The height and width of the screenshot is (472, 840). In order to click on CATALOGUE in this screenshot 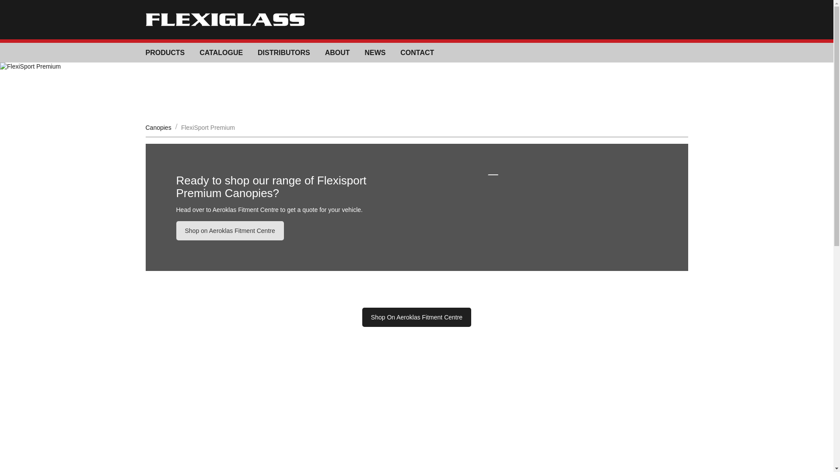, I will do `click(221, 52)`.